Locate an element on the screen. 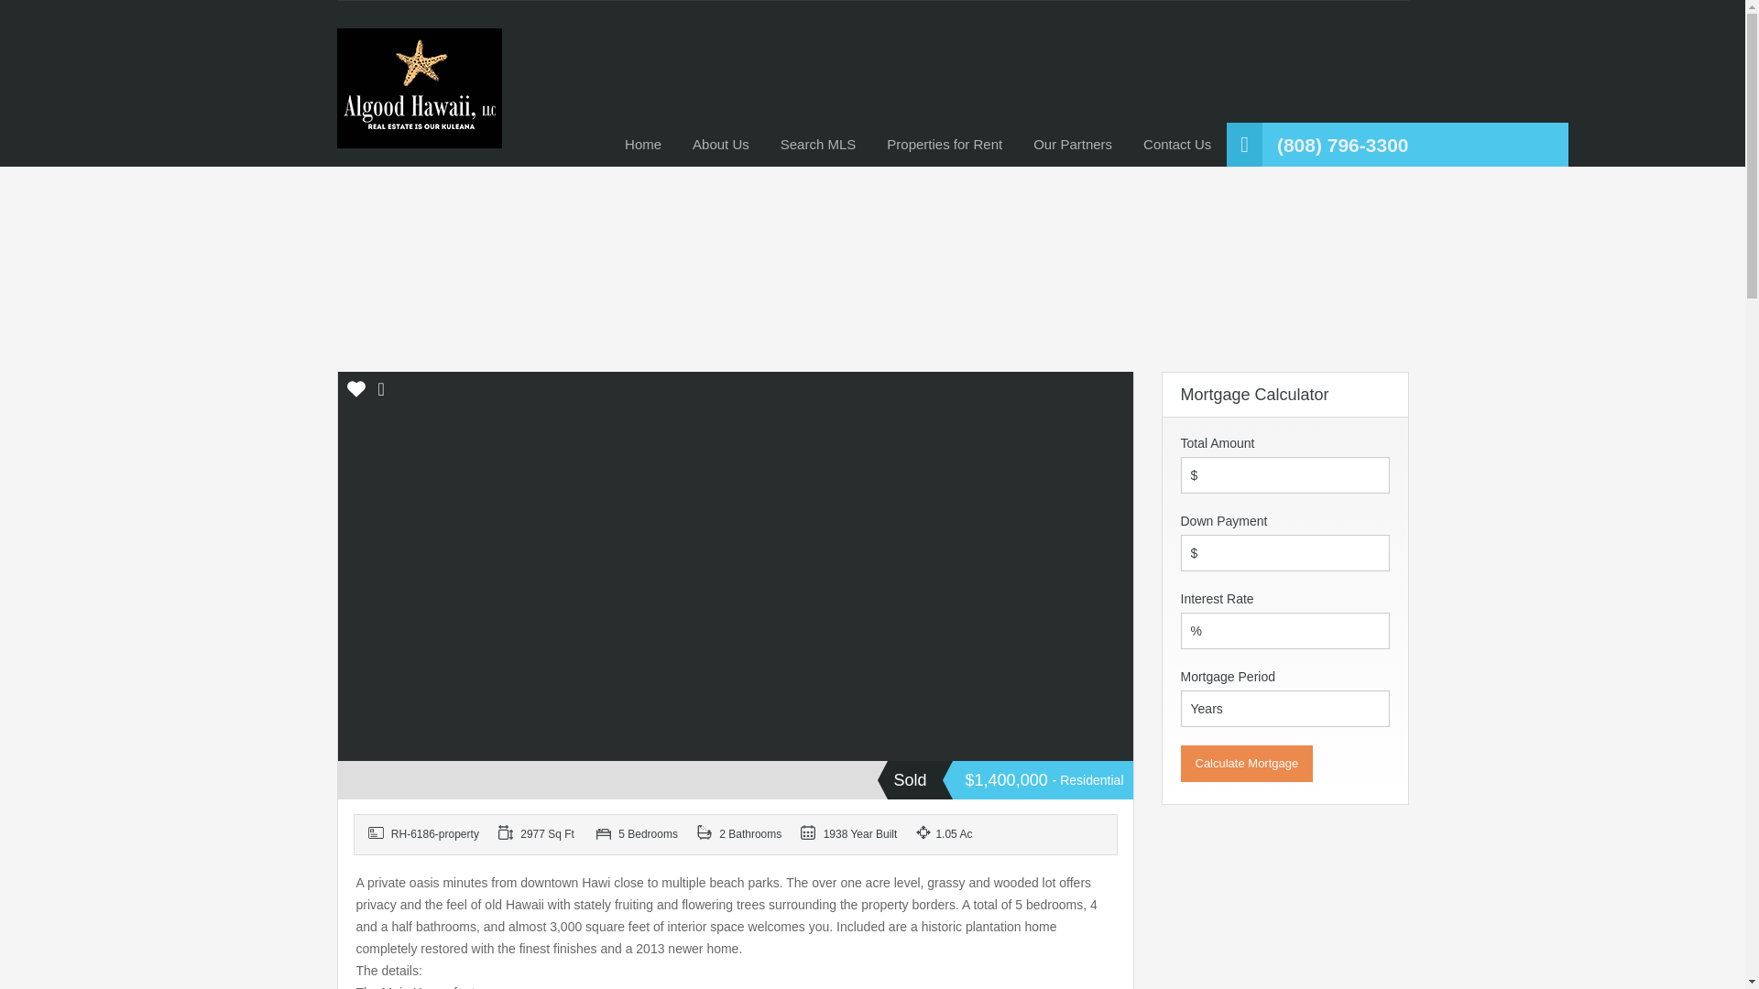 The width and height of the screenshot is (1759, 989). Add to favorite is located at coordinates (355, 396).